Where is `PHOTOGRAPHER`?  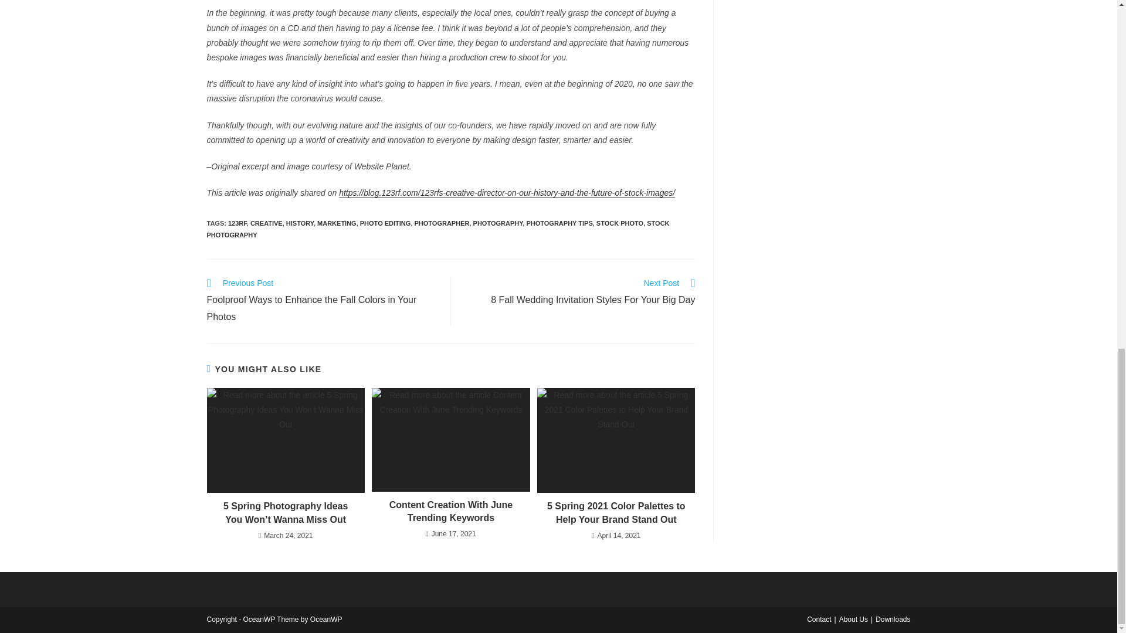 PHOTOGRAPHER is located at coordinates (442, 223).